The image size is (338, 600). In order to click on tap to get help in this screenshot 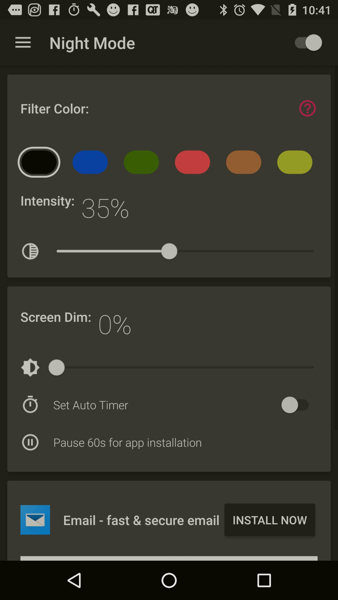, I will do `click(307, 108)`.